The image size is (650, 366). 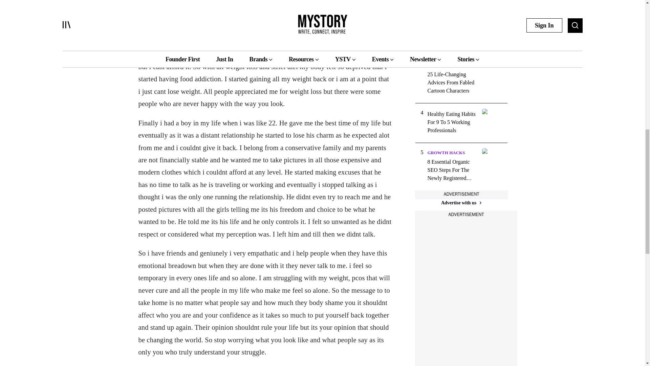 What do you see at coordinates (439, 65) in the screenshot?
I see `SELF-HELP` at bounding box center [439, 65].